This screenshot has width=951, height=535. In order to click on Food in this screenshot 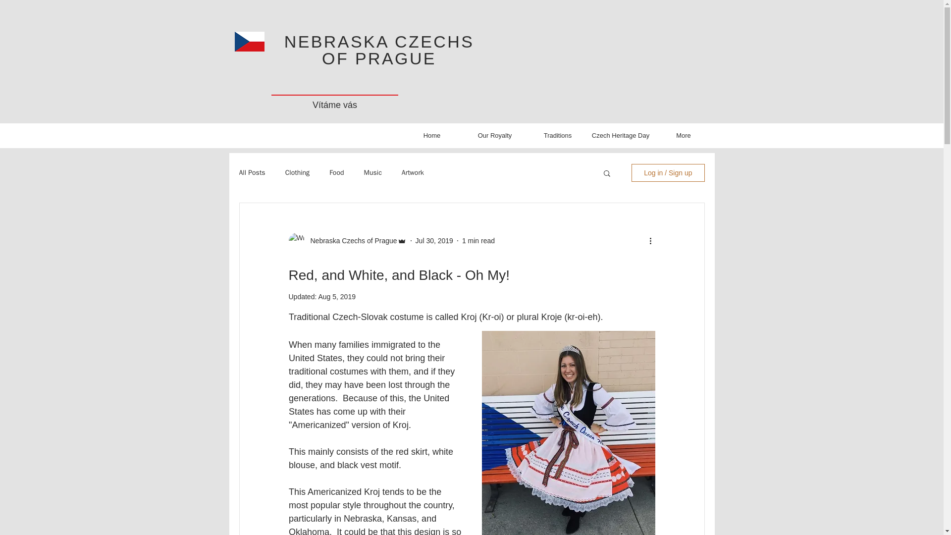, I will do `click(336, 172)`.